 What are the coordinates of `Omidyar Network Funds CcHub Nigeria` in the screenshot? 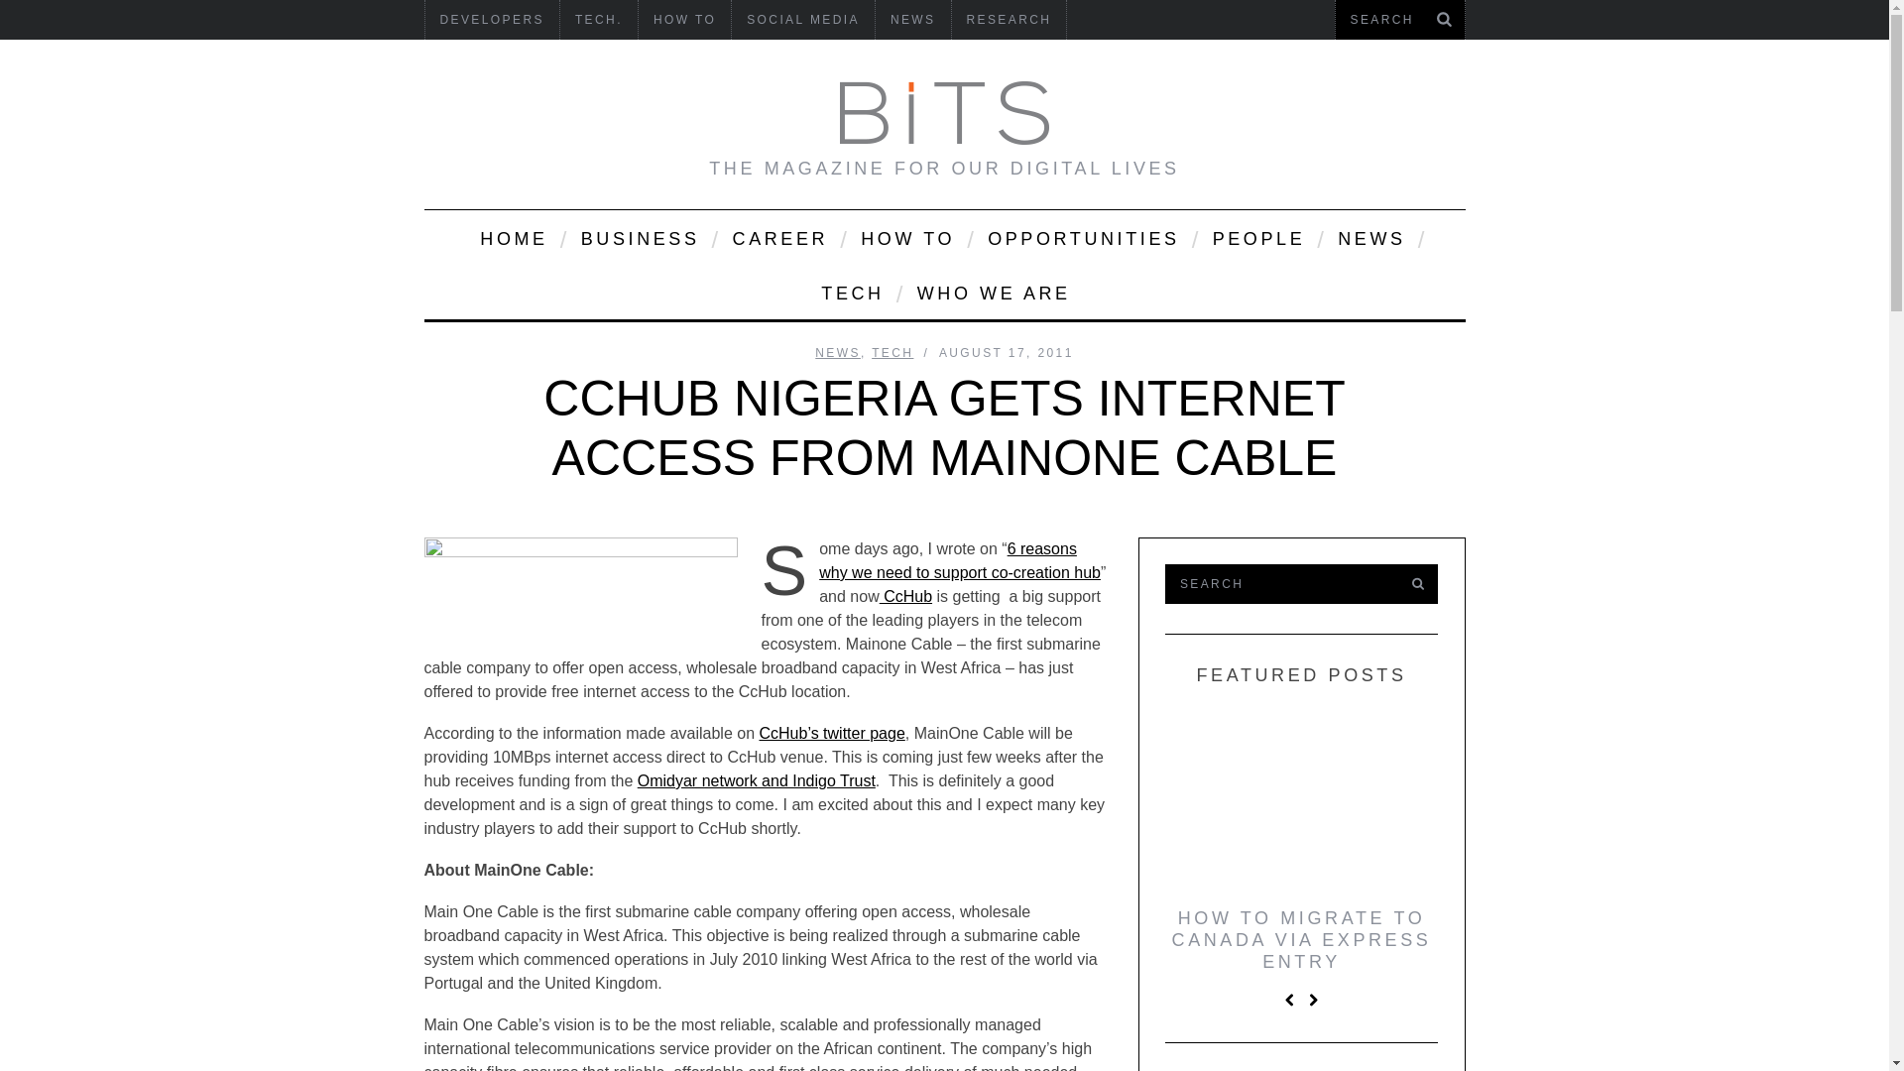 It's located at (757, 779).